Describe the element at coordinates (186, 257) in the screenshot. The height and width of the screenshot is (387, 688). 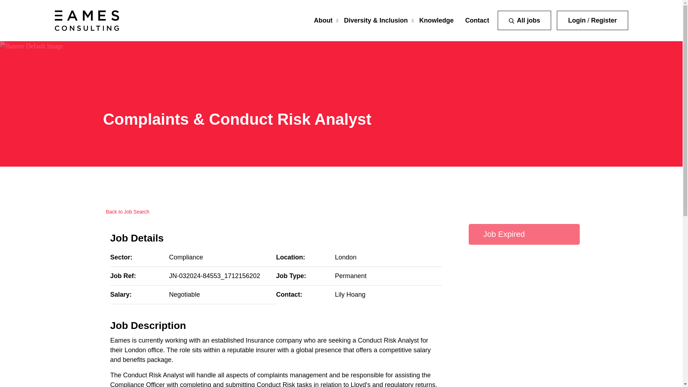
I see `Compliance` at that location.